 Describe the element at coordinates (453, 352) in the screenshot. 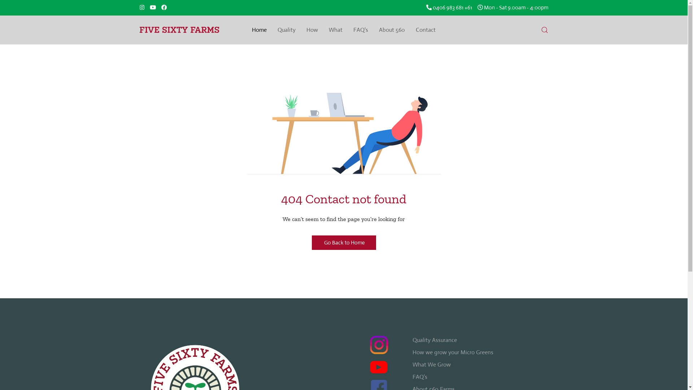

I see `How we grow your Micro Greens` at that location.